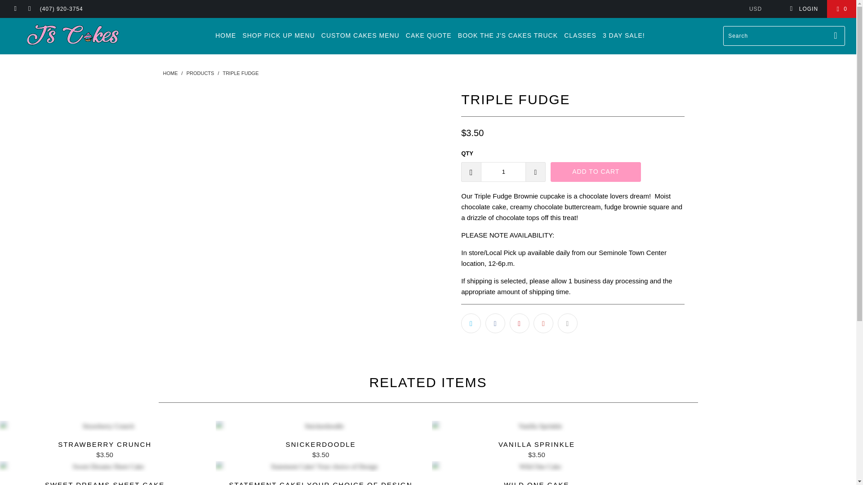  What do you see at coordinates (201, 73) in the screenshot?
I see `PRODUCTS` at bounding box center [201, 73].